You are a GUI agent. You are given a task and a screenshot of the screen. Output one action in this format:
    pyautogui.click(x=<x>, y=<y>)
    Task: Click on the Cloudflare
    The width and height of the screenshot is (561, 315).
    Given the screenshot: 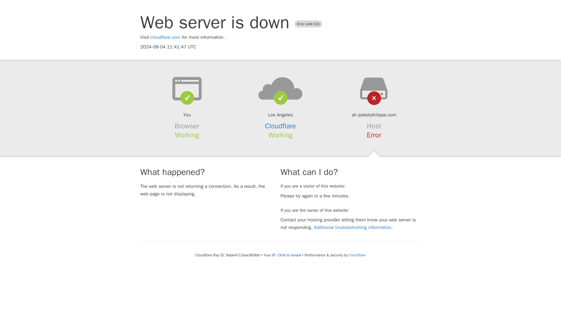 What is the action you would take?
    pyautogui.click(x=357, y=255)
    